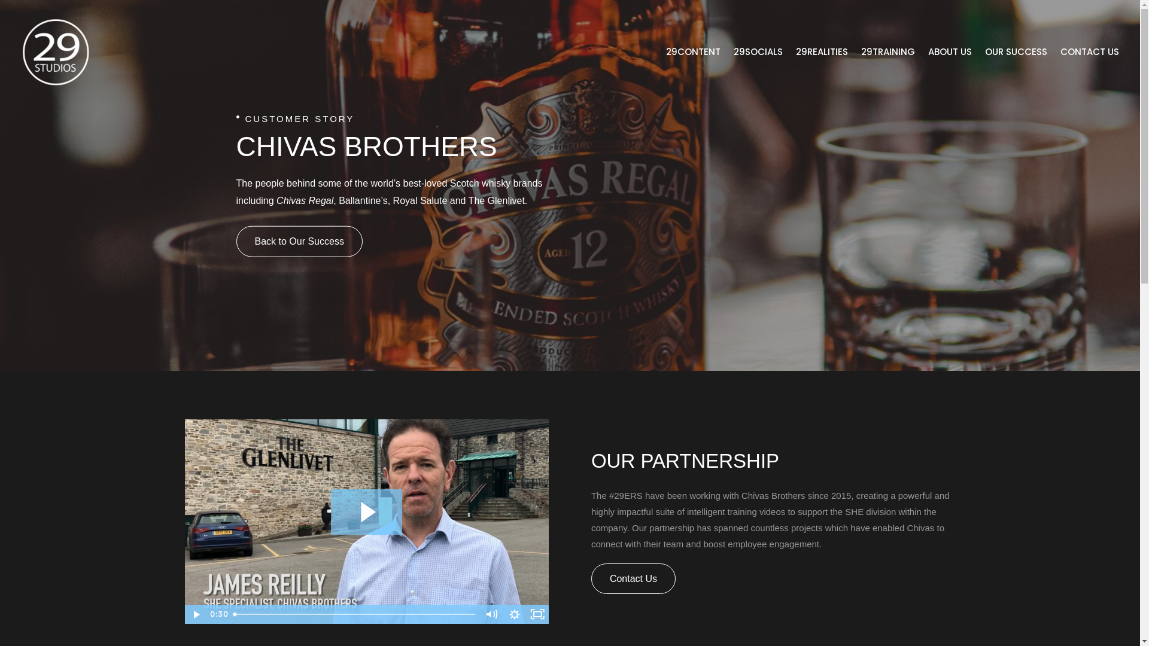 Image resolution: width=1149 pixels, height=646 pixels. I want to click on 29CONTENT, so click(693, 53).